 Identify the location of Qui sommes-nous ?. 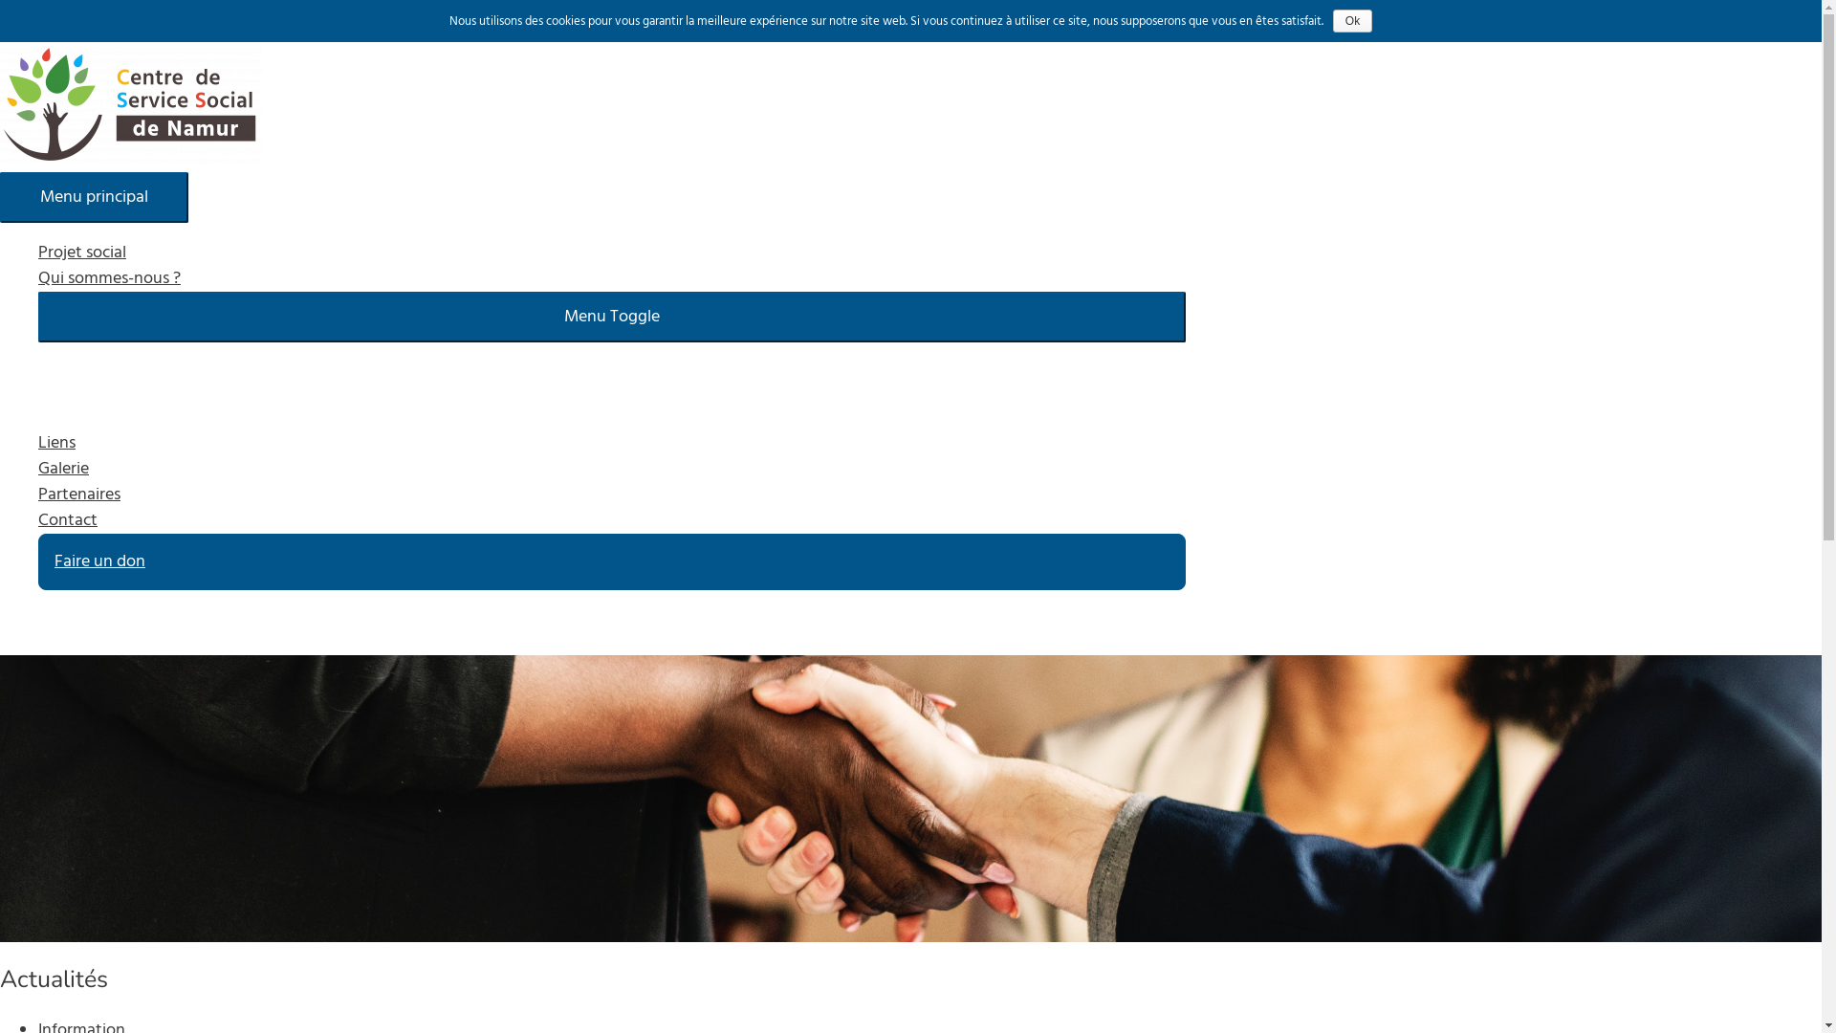
(612, 279).